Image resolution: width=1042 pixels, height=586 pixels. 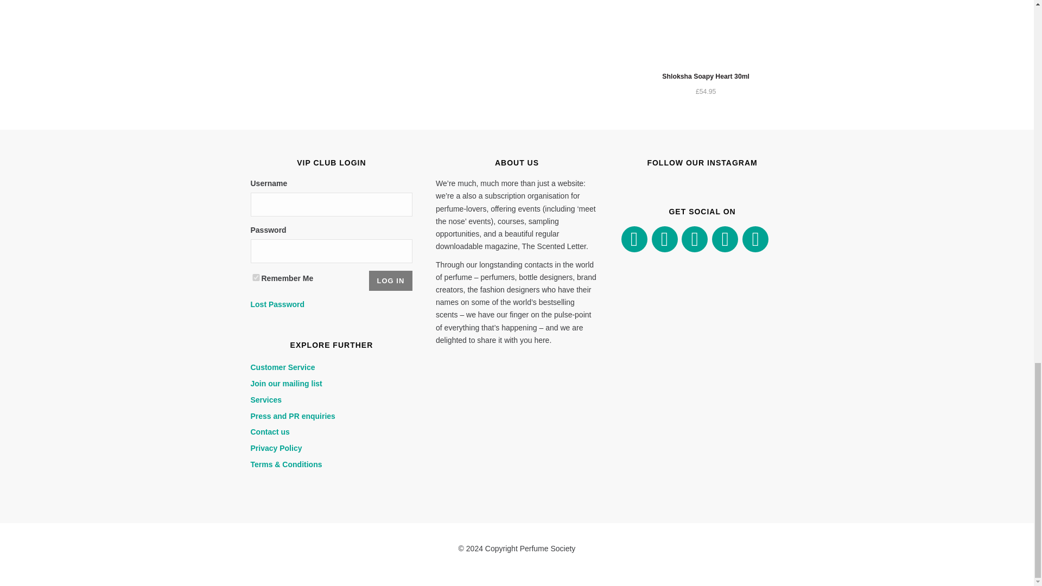 What do you see at coordinates (256, 278) in the screenshot?
I see `forever` at bounding box center [256, 278].